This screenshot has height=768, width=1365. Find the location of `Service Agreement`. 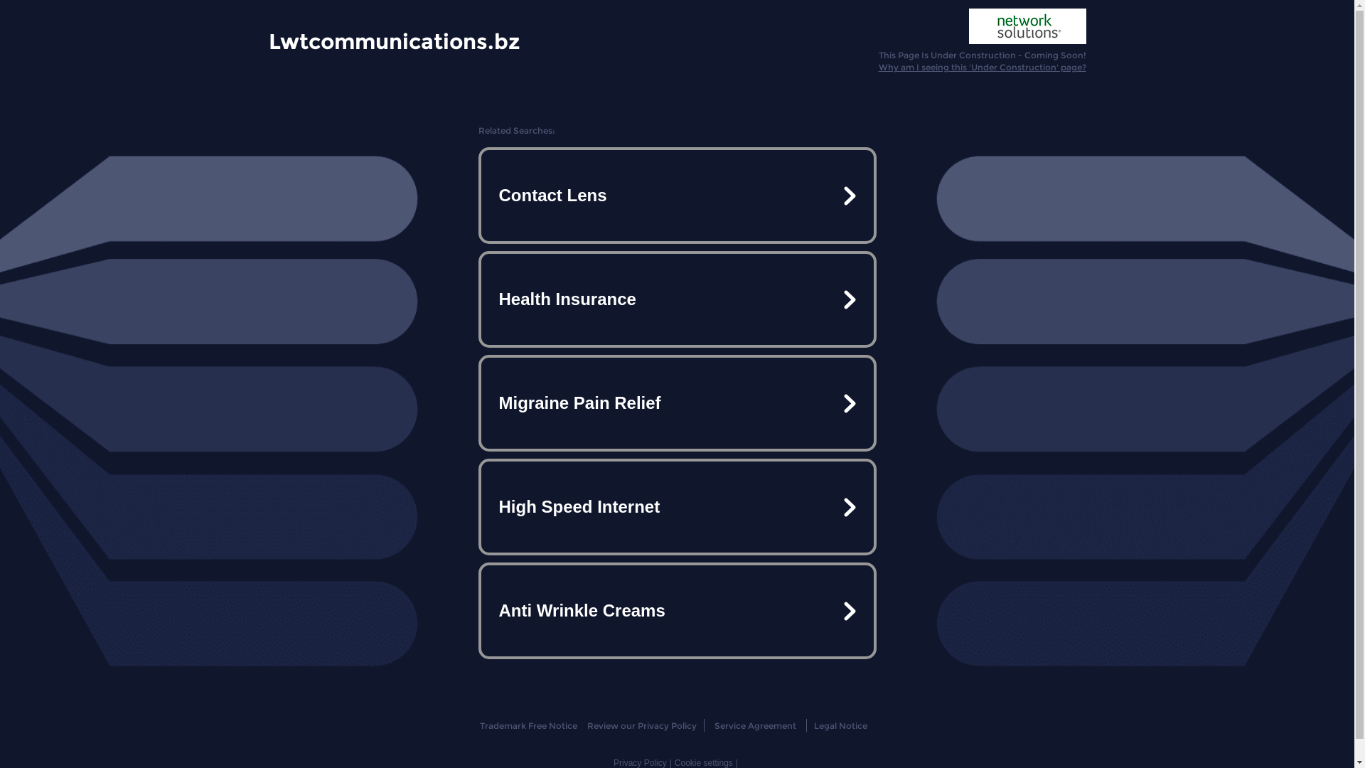

Service Agreement is located at coordinates (755, 725).